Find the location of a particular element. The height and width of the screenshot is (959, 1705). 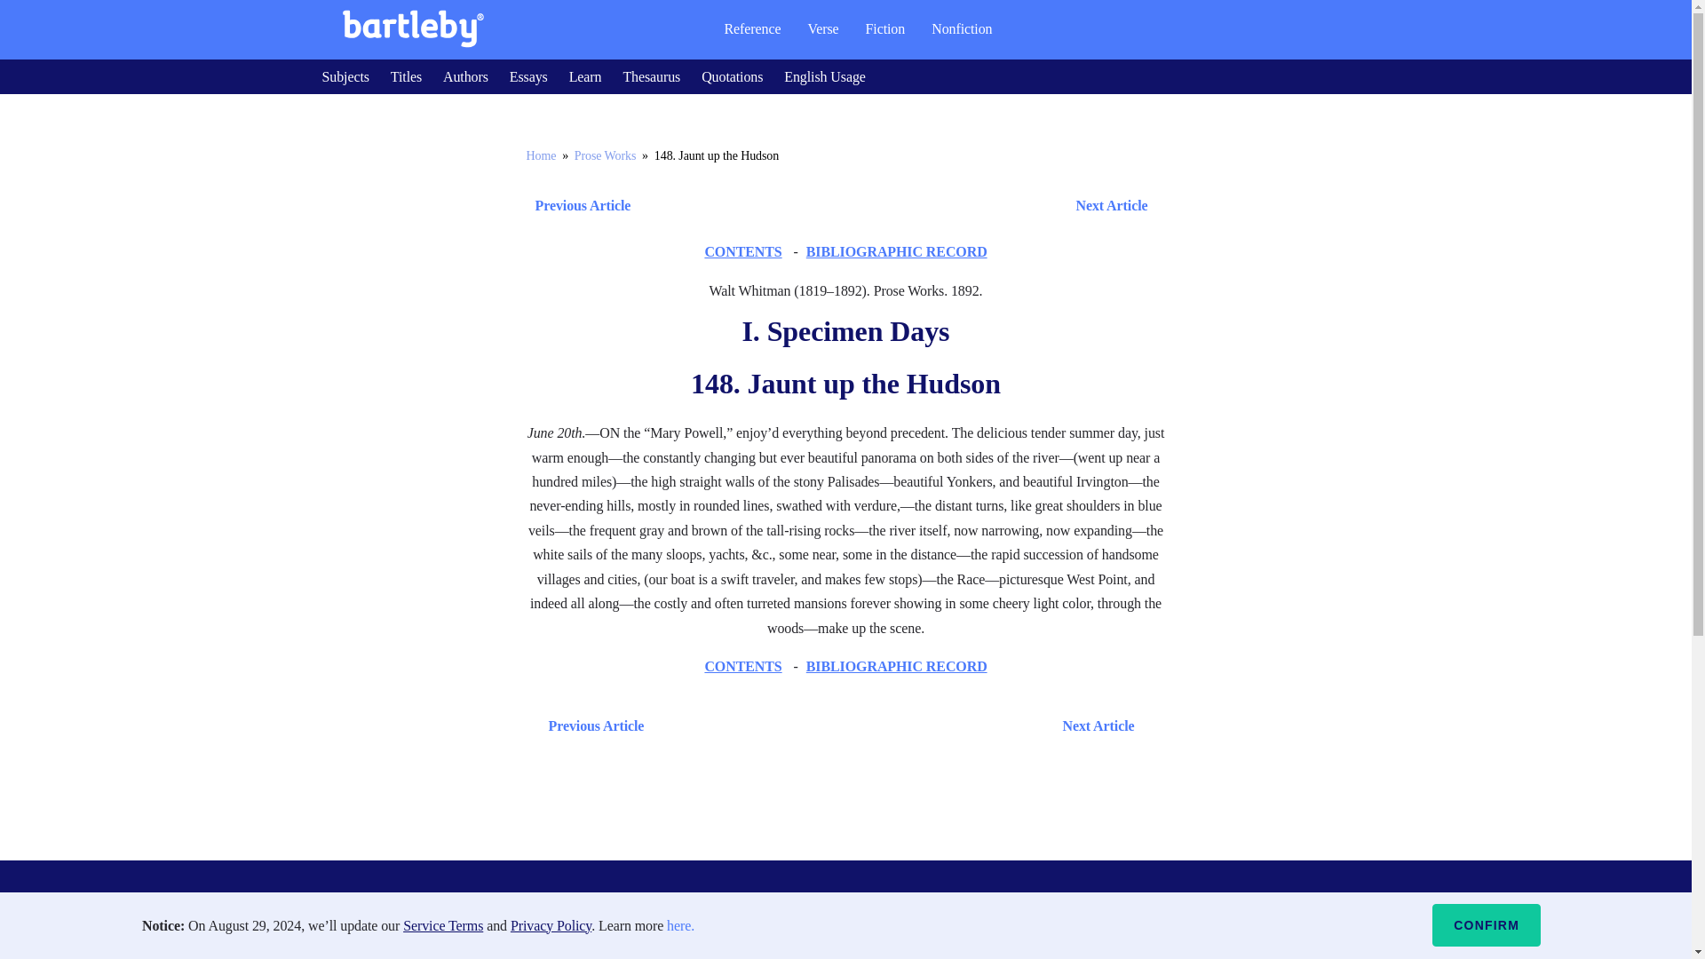

Verse is located at coordinates (822, 28).